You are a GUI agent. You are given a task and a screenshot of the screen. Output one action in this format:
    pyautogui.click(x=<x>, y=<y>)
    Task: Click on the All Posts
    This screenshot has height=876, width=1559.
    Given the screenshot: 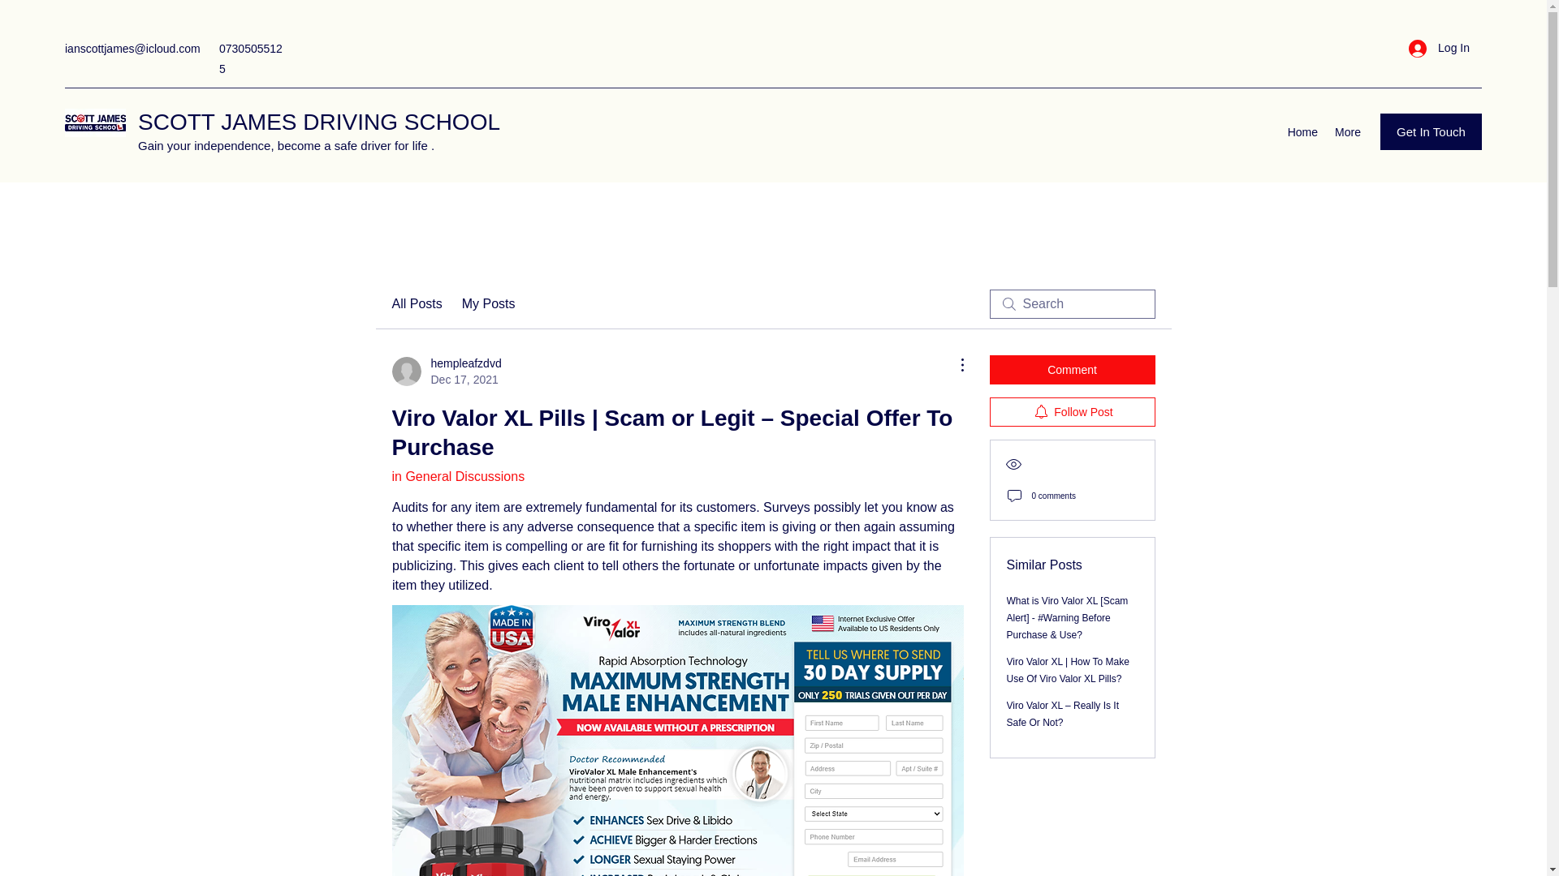 What is the action you would take?
    pyautogui.click(x=1302, y=131)
    